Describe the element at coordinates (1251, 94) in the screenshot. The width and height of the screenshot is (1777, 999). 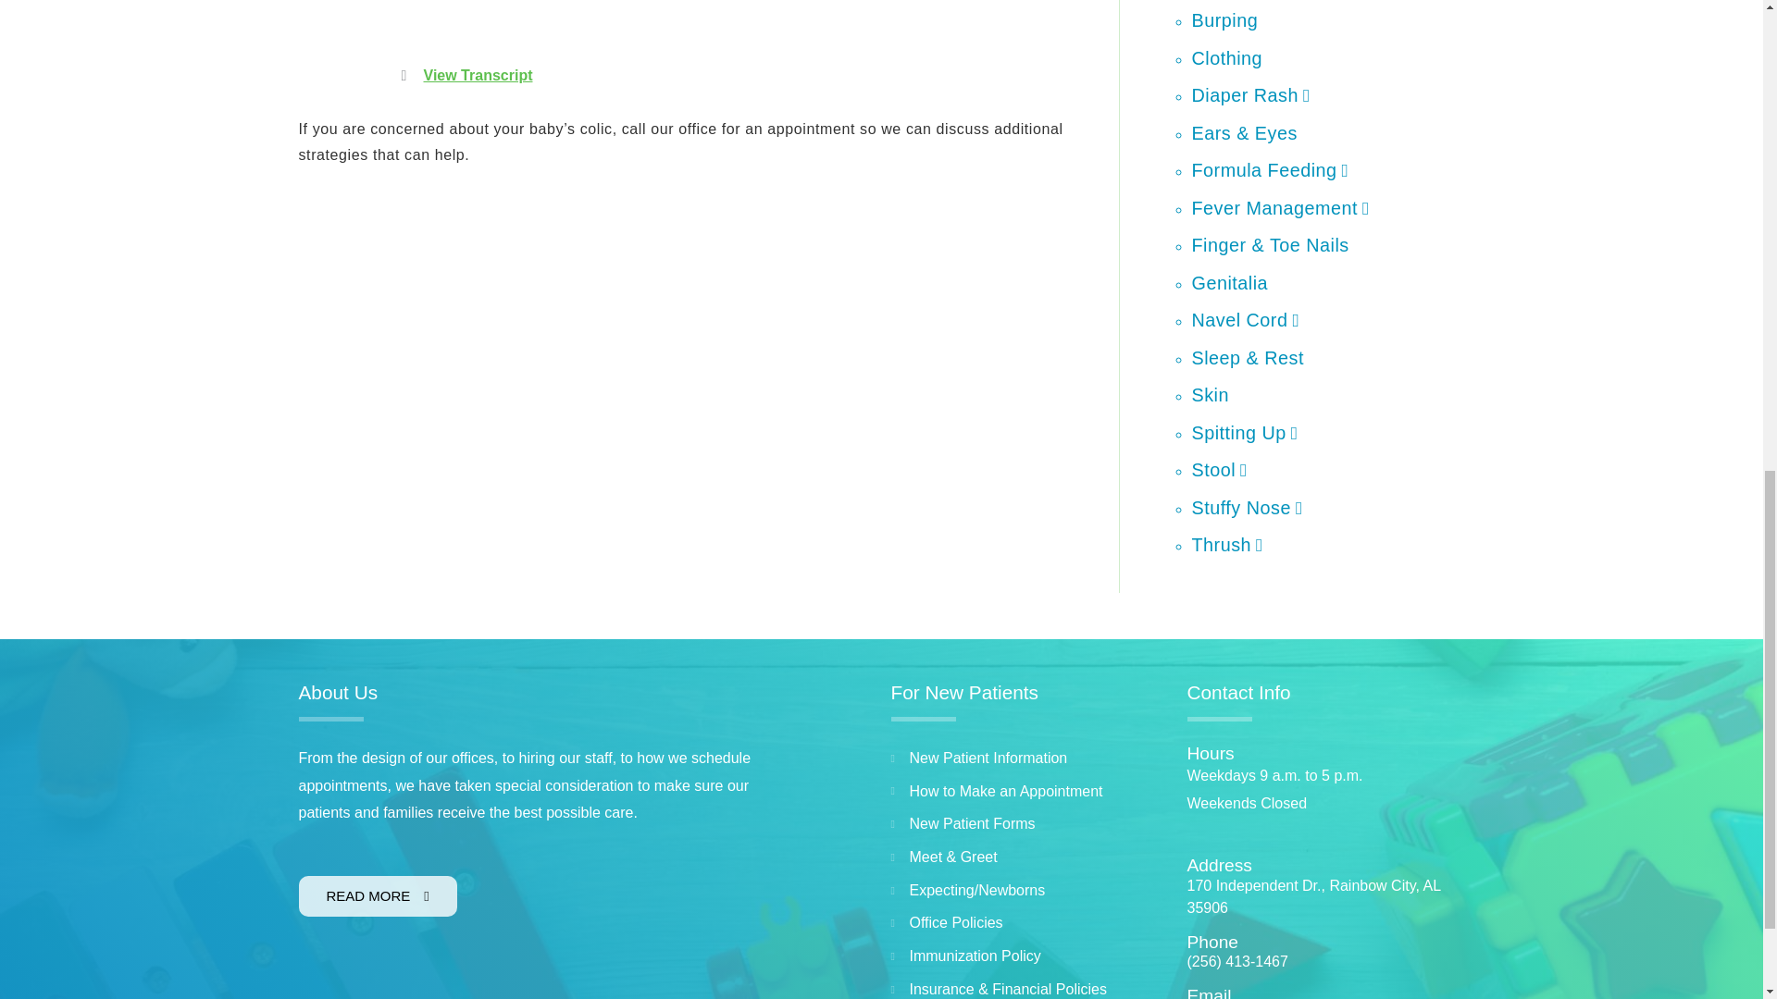
I see `Diaper Rash` at that location.